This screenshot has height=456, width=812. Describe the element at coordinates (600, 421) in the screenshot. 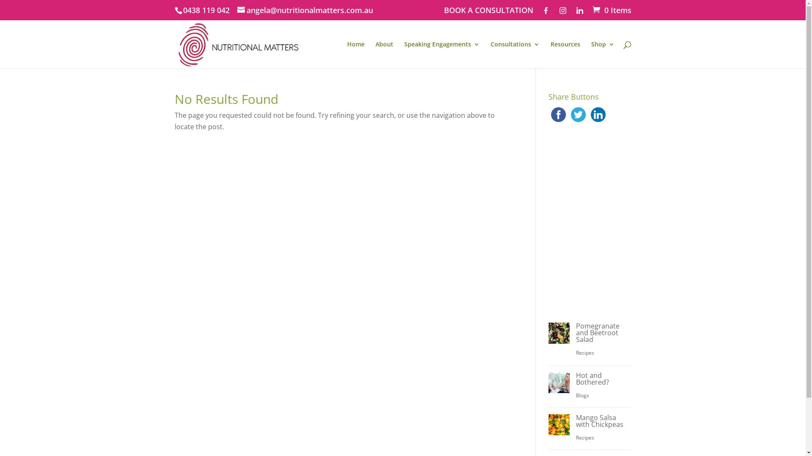

I see `Mango Salsa with Chickpeas` at that location.